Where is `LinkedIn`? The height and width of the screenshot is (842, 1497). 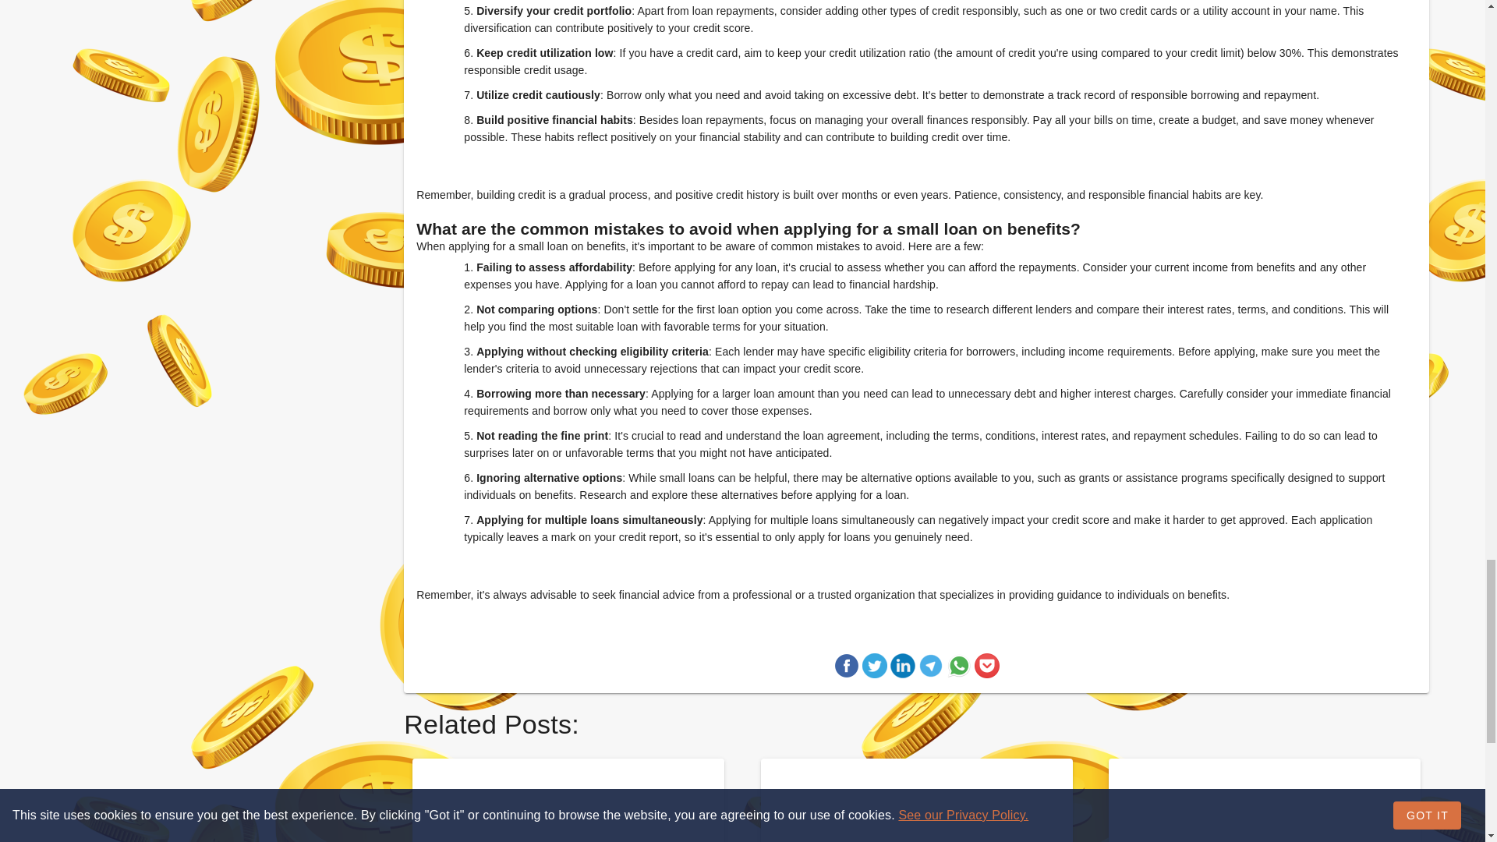
LinkedIn is located at coordinates (903, 668).